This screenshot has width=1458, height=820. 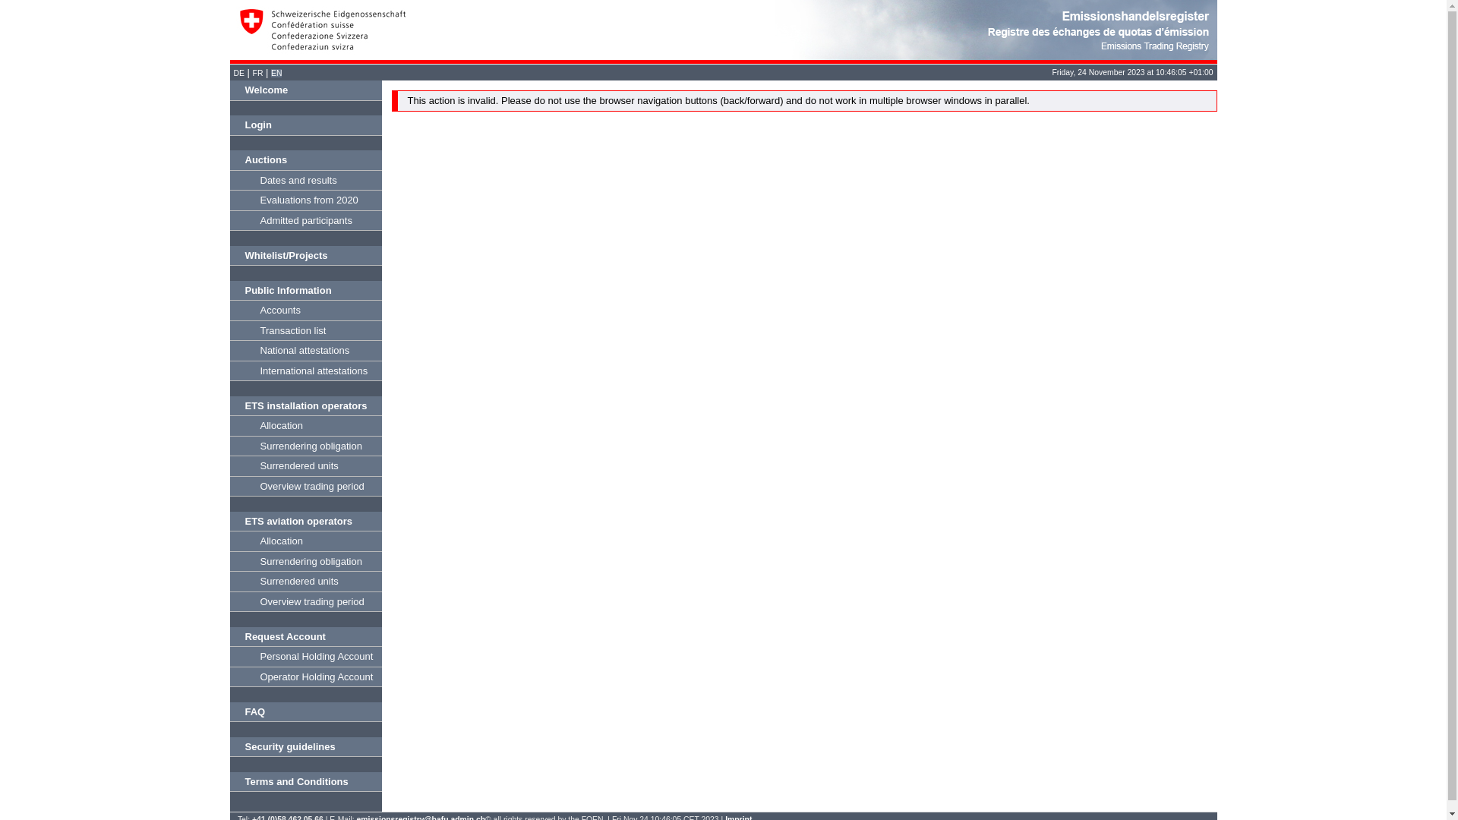 What do you see at coordinates (305, 658) in the screenshot?
I see `Personal Holding Account` at bounding box center [305, 658].